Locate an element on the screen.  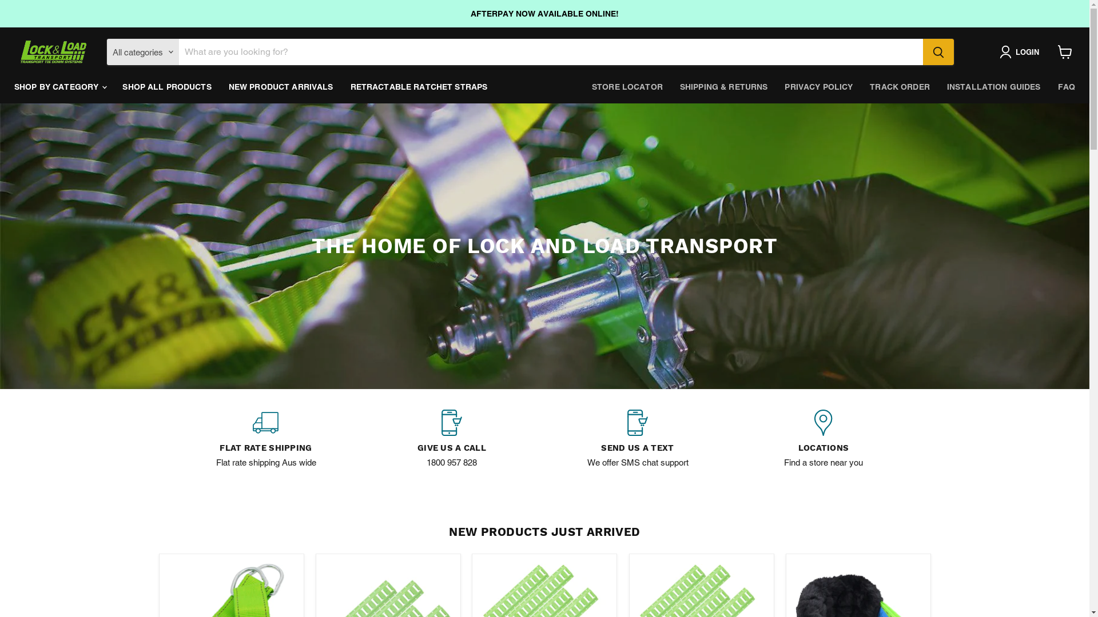
FAQ is located at coordinates (1067, 87).